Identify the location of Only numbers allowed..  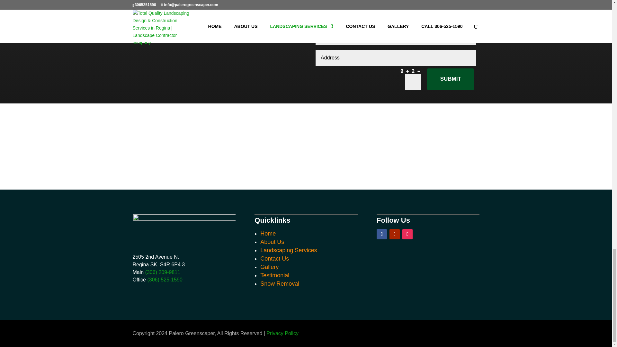
(396, 37).